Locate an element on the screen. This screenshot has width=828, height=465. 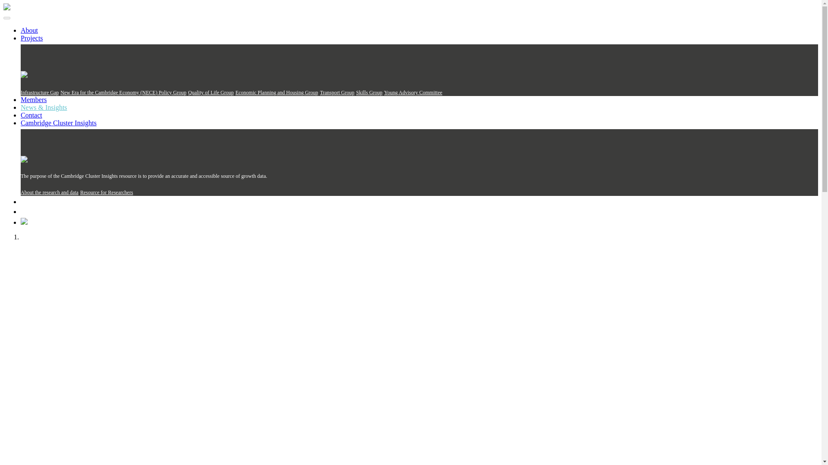
About is located at coordinates (29, 30).